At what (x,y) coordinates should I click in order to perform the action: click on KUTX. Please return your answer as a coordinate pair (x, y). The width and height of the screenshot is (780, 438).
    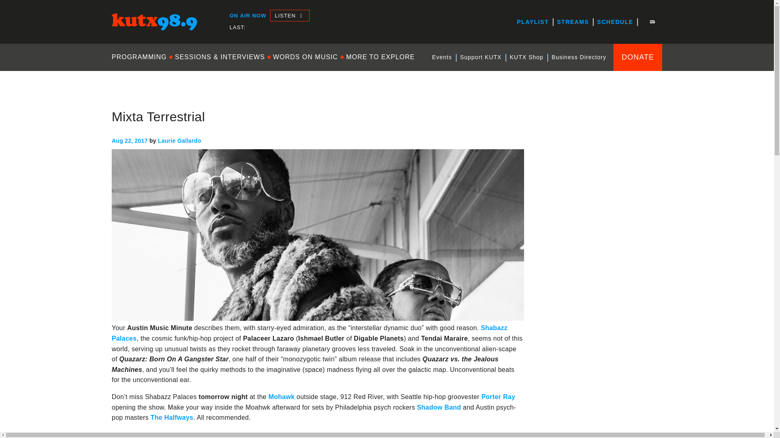
    Looking at the image, I should click on (120, 37).